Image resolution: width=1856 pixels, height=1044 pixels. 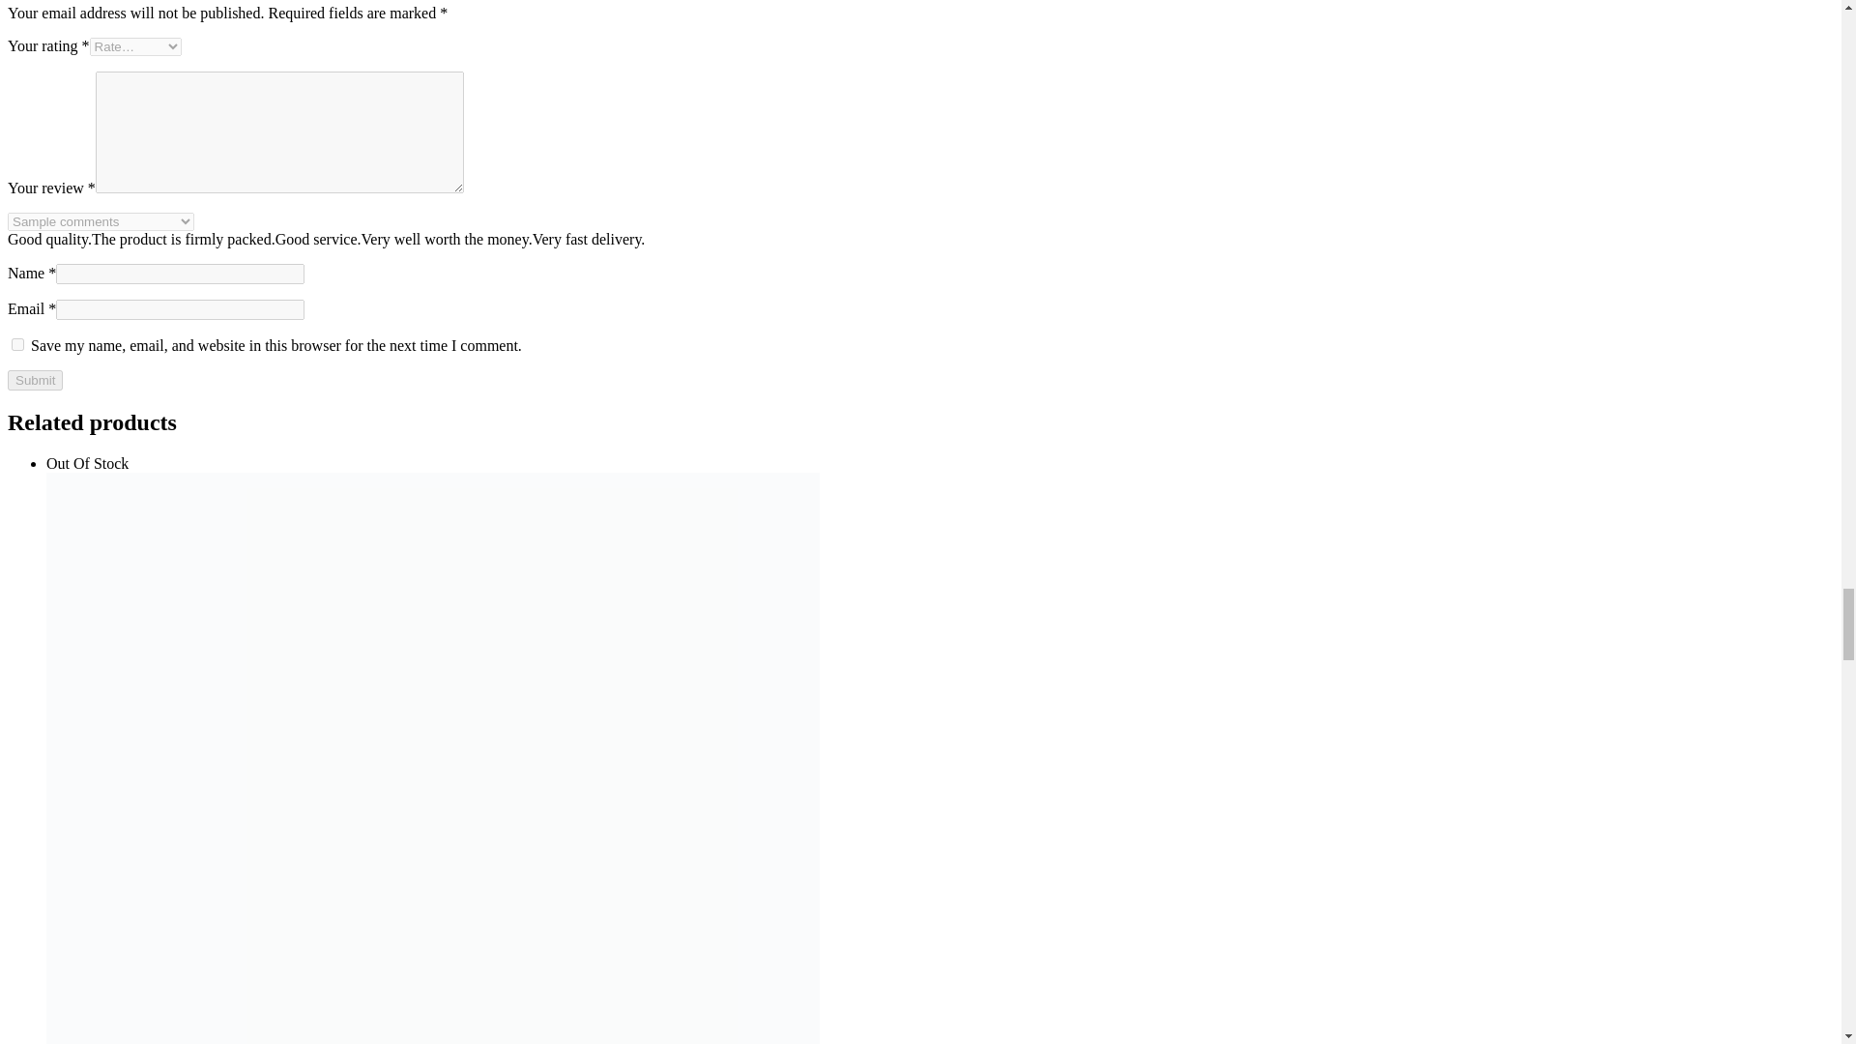 What do you see at coordinates (17, 344) in the screenshot?
I see `yes` at bounding box center [17, 344].